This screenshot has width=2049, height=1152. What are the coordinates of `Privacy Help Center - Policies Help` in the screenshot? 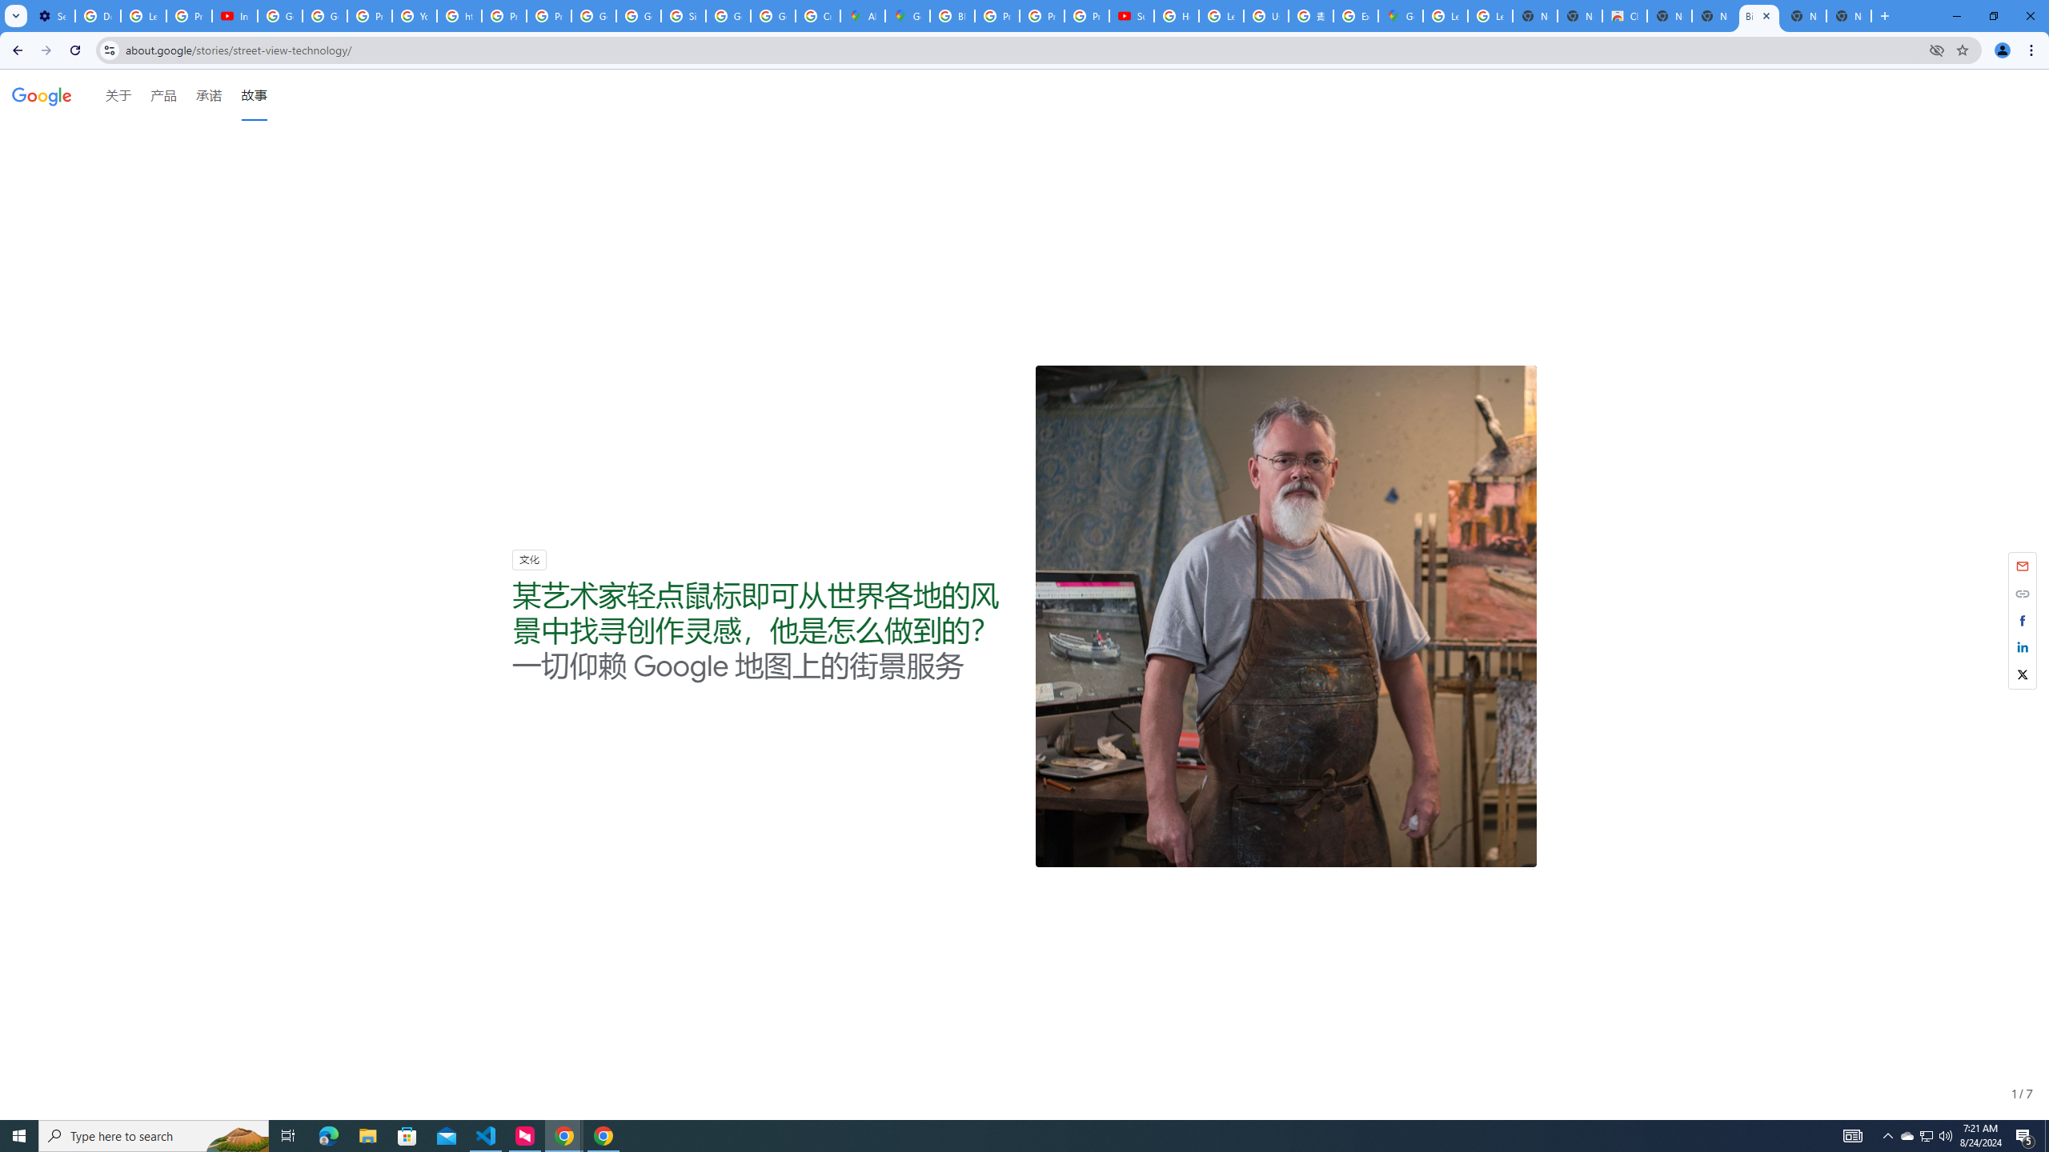 It's located at (370, 16).